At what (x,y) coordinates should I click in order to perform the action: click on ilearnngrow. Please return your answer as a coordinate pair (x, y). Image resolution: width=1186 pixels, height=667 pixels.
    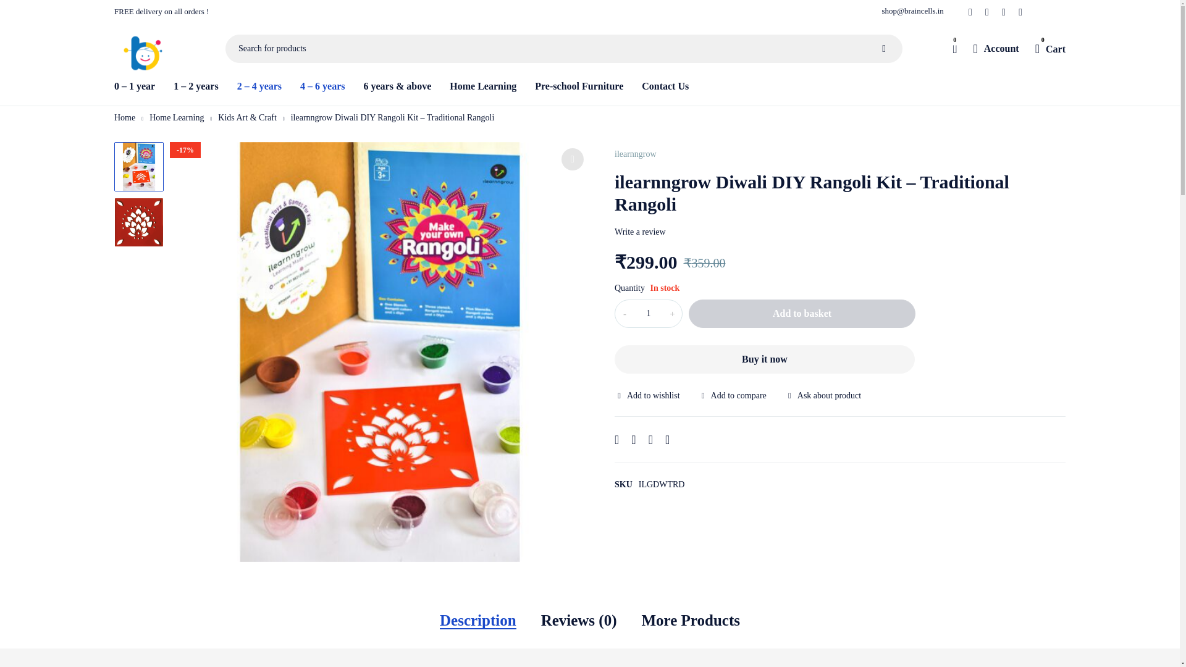
    Looking at the image, I should click on (635, 154).